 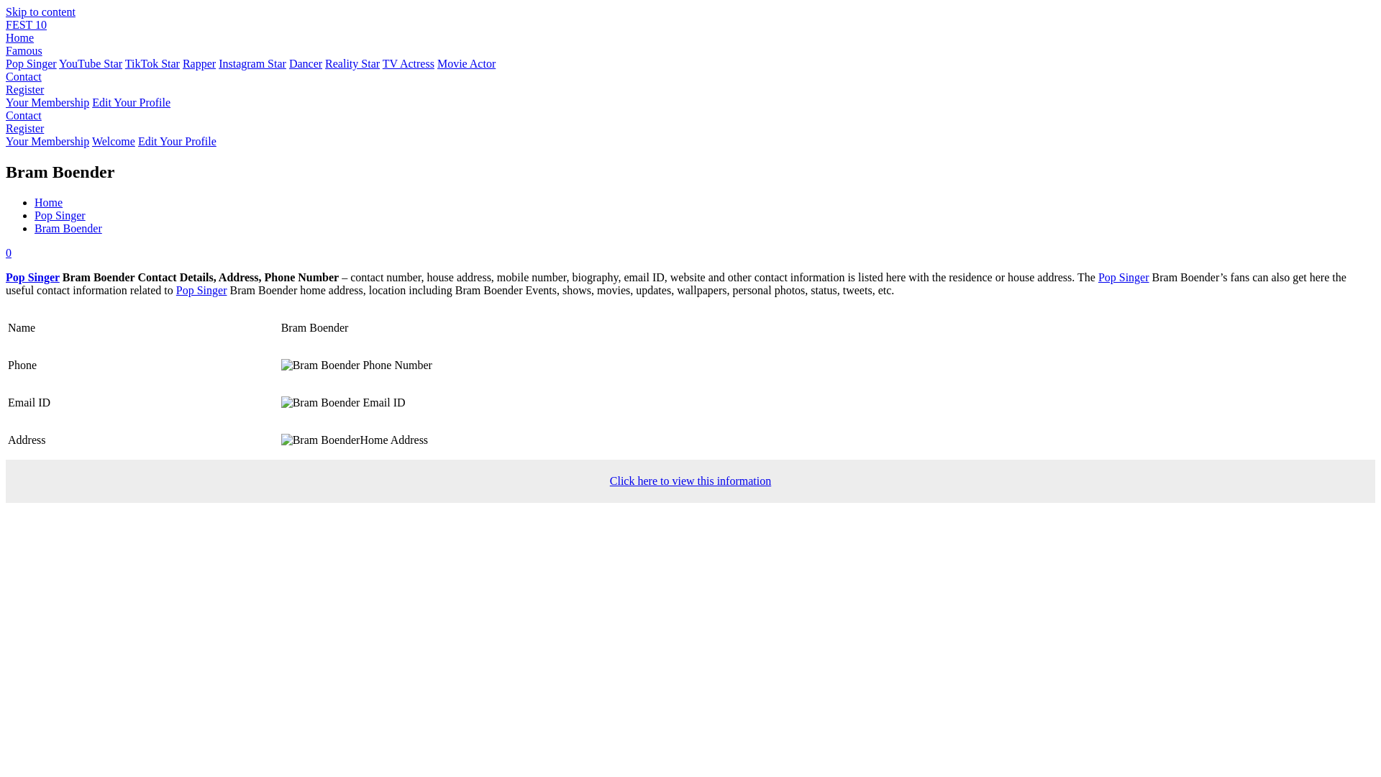 What do you see at coordinates (1124, 277) in the screenshot?
I see `Pop Singer` at bounding box center [1124, 277].